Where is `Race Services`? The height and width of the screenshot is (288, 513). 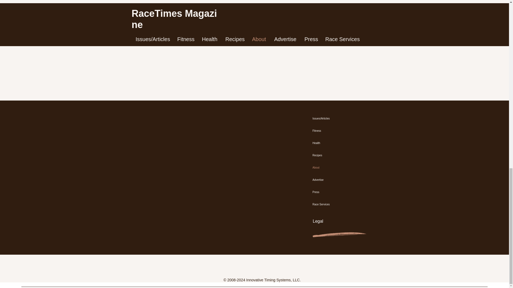 Race Services is located at coordinates (339, 204).